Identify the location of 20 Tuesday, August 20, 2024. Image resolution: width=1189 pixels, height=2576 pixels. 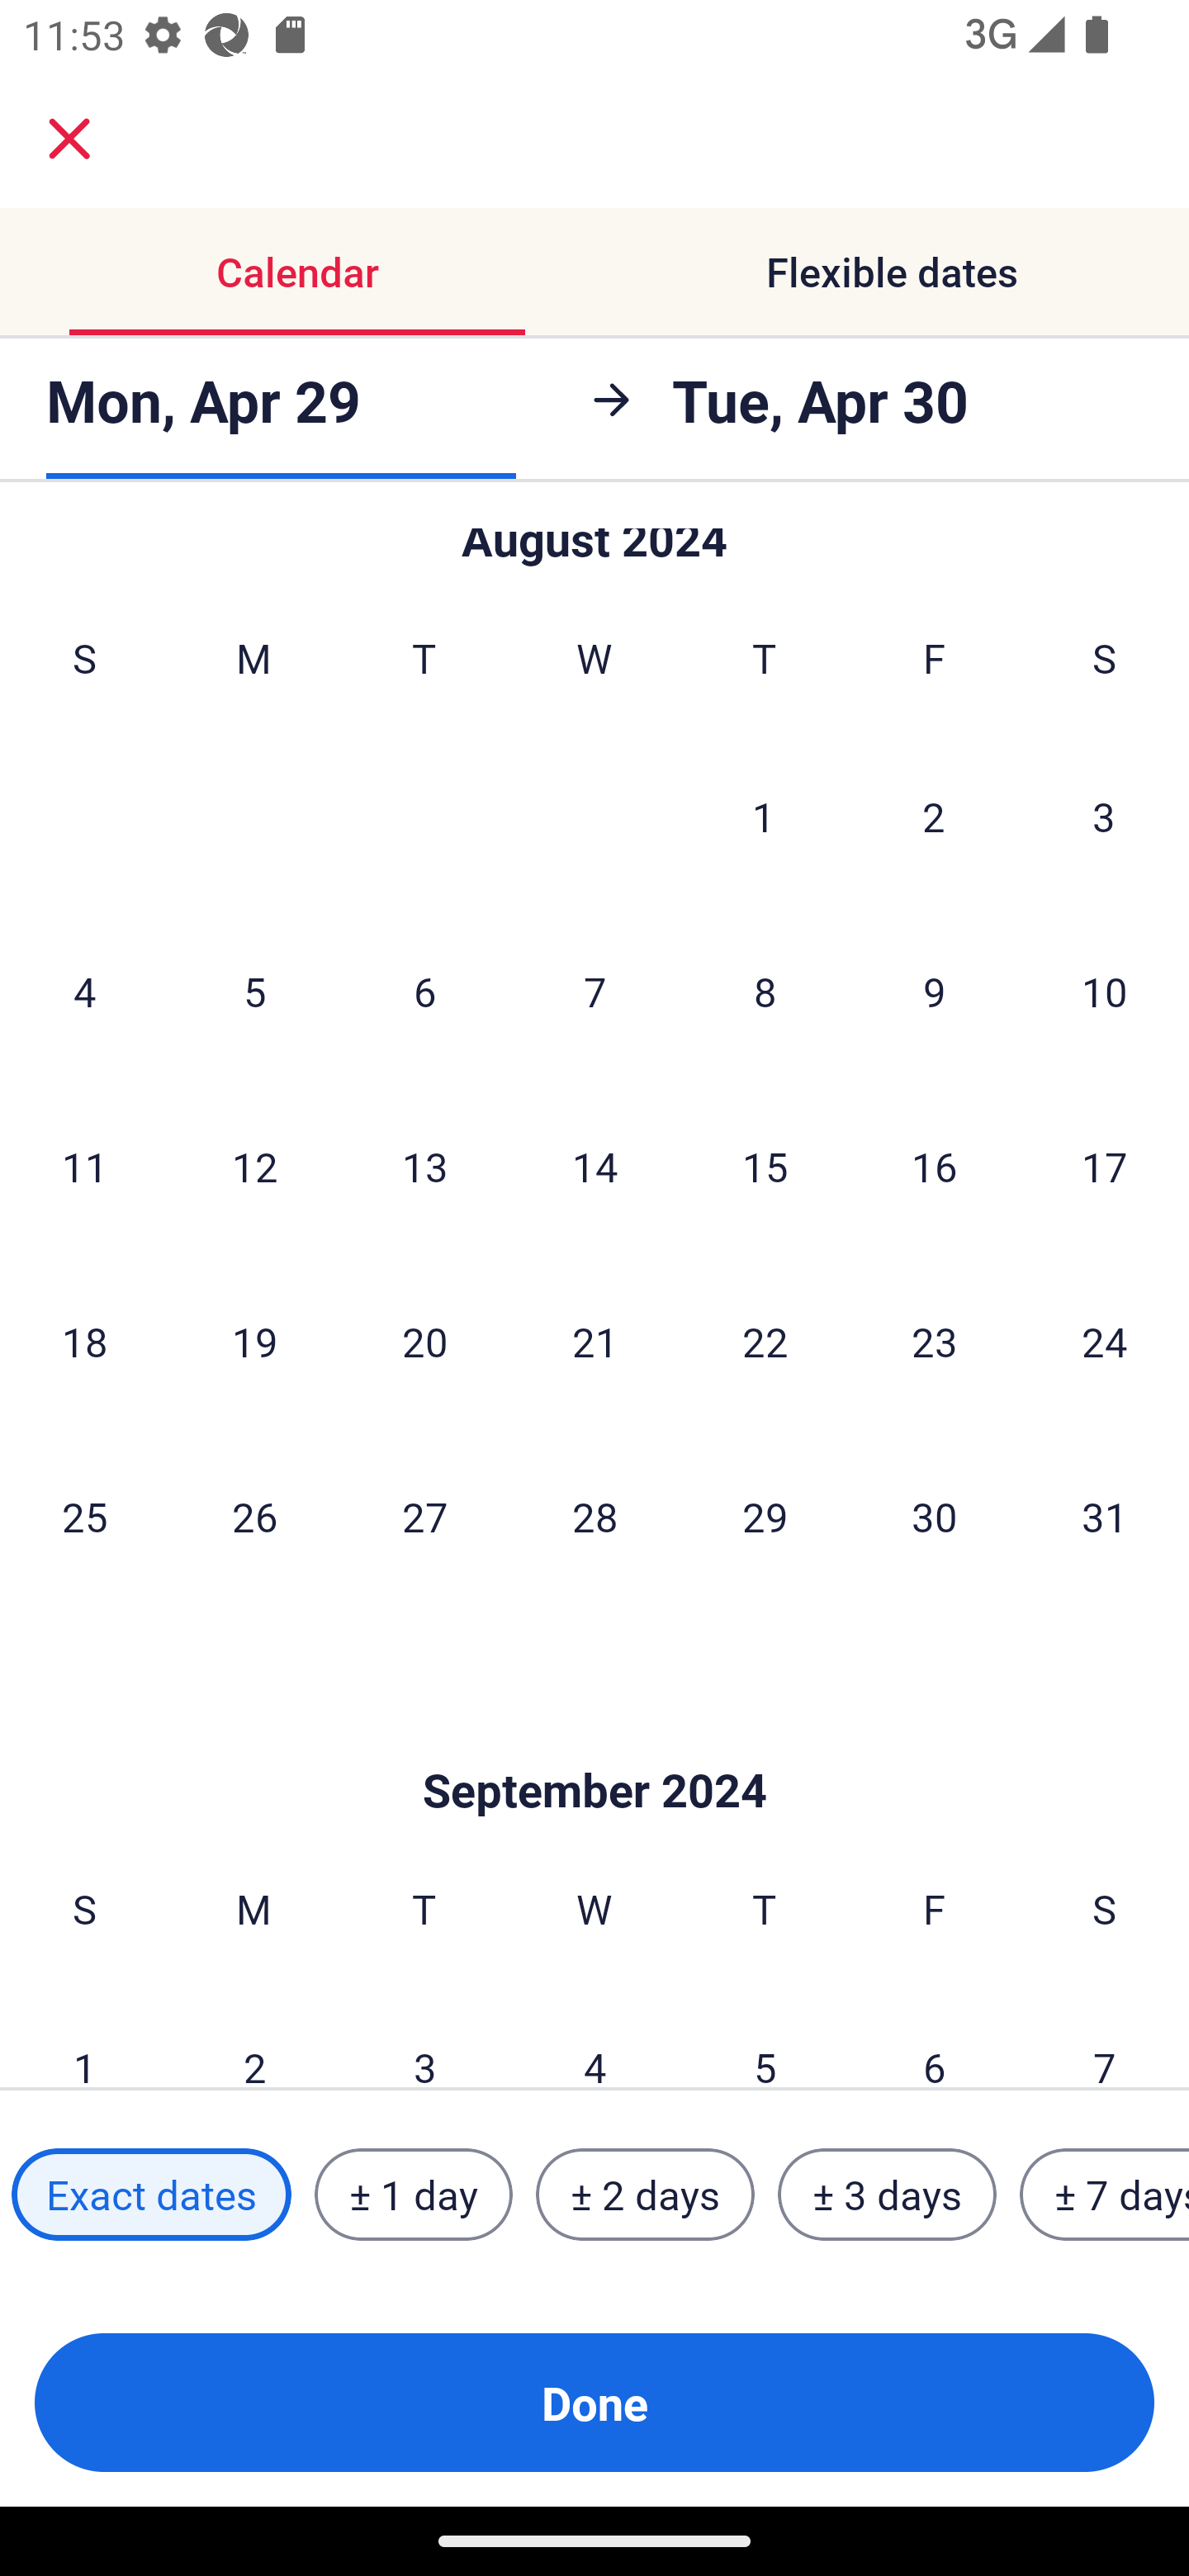
(424, 1342).